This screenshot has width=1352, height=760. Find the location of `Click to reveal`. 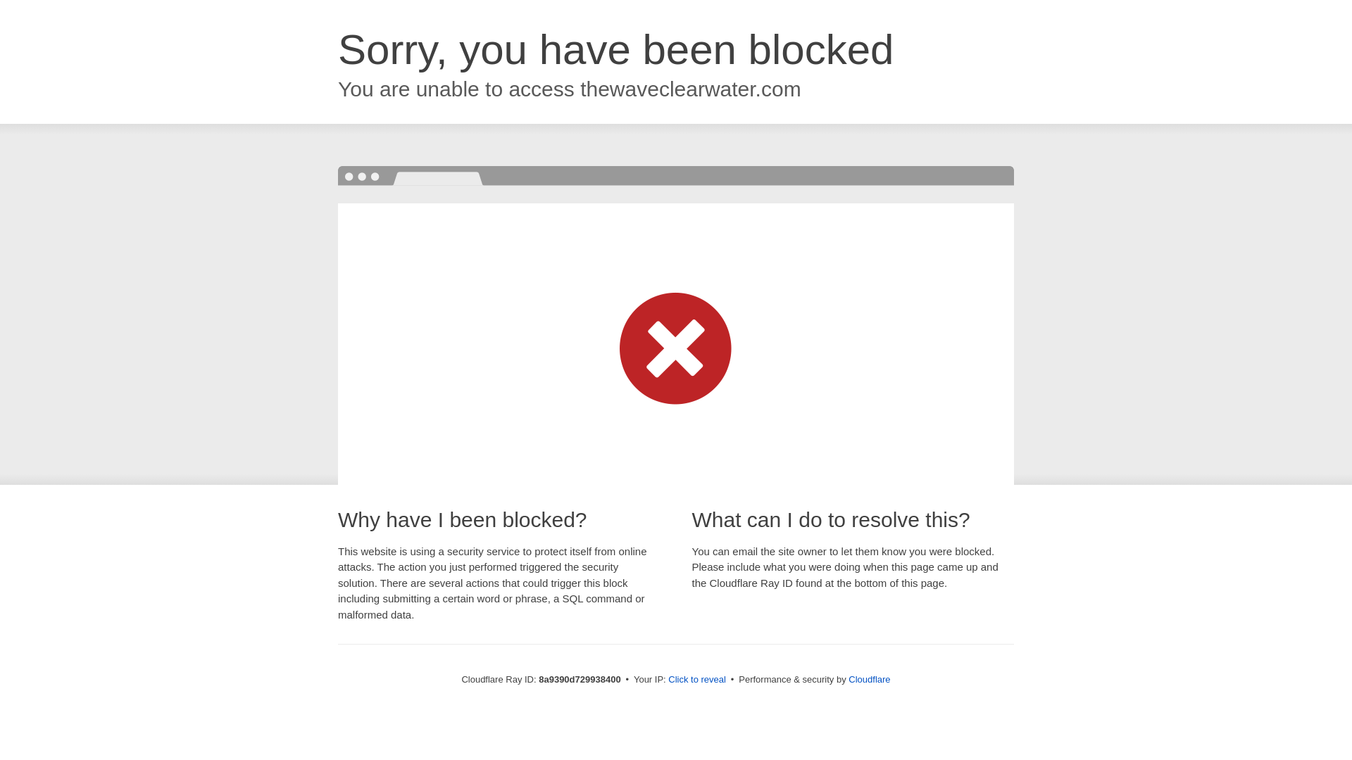

Click to reveal is located at coordinates (697, 680).